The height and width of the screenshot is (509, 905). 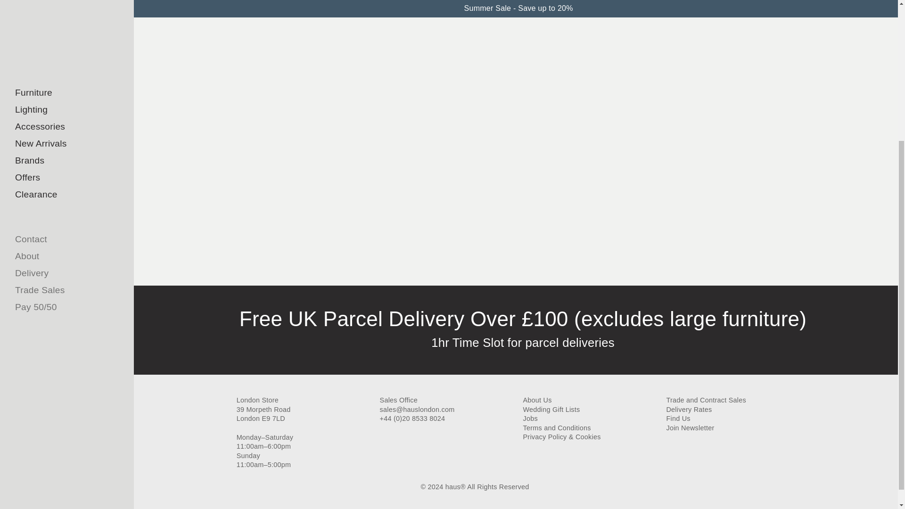 What do you see at coordinates (47, 102) in the screenshot?
I see `Outdoor` at bounding box center [47, 102].